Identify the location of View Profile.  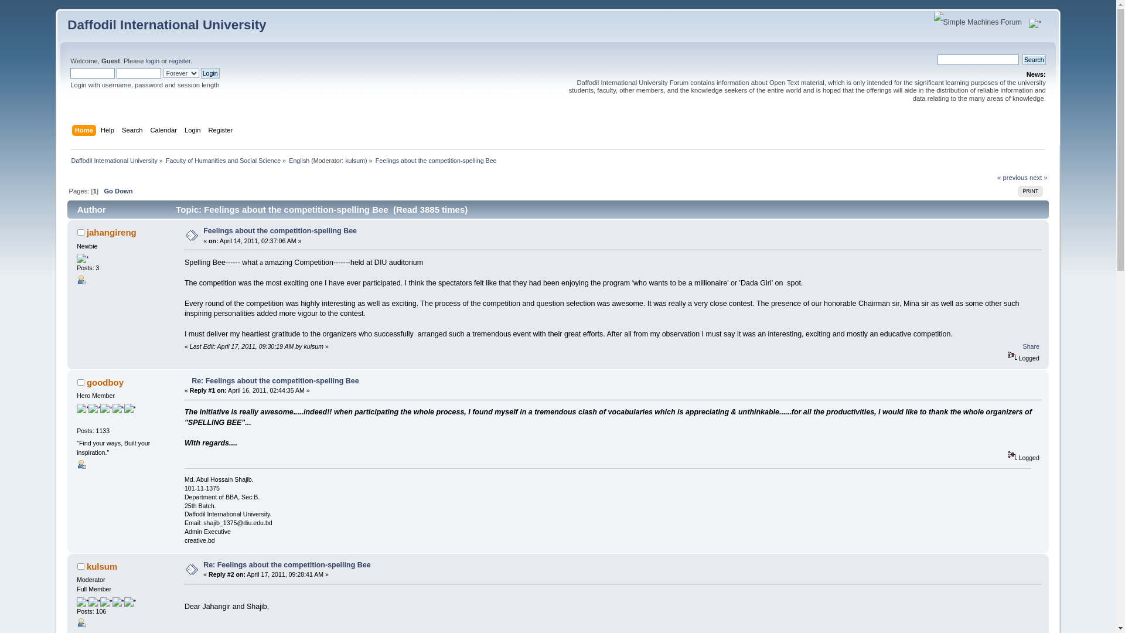
(81, 622).